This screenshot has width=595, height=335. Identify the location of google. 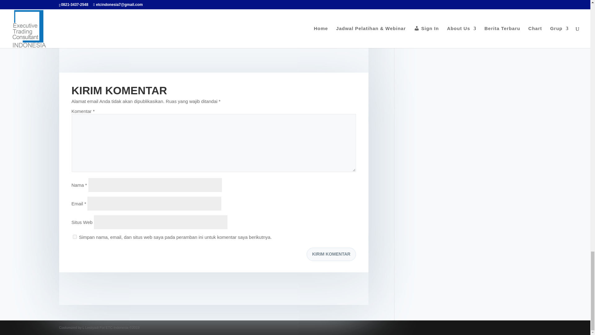
(96, 7).